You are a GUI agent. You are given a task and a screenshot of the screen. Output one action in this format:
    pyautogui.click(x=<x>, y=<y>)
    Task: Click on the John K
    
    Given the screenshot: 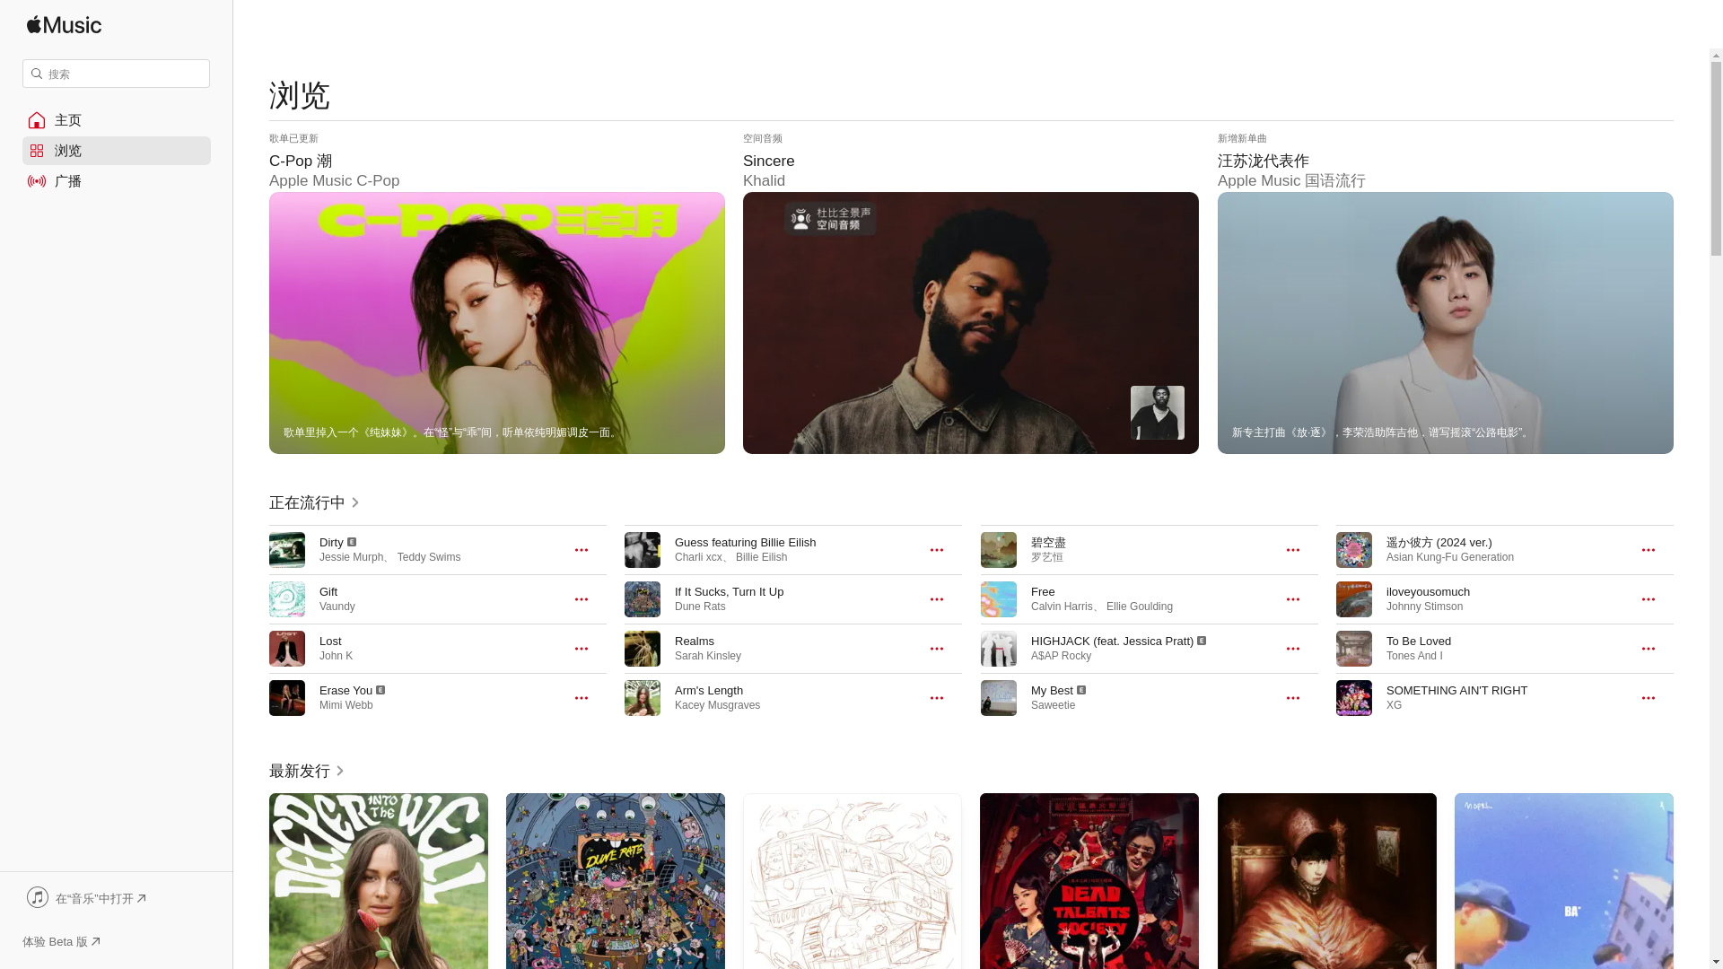 What is the action you would take?
    pyautogui.click(x=336, y=655)
    